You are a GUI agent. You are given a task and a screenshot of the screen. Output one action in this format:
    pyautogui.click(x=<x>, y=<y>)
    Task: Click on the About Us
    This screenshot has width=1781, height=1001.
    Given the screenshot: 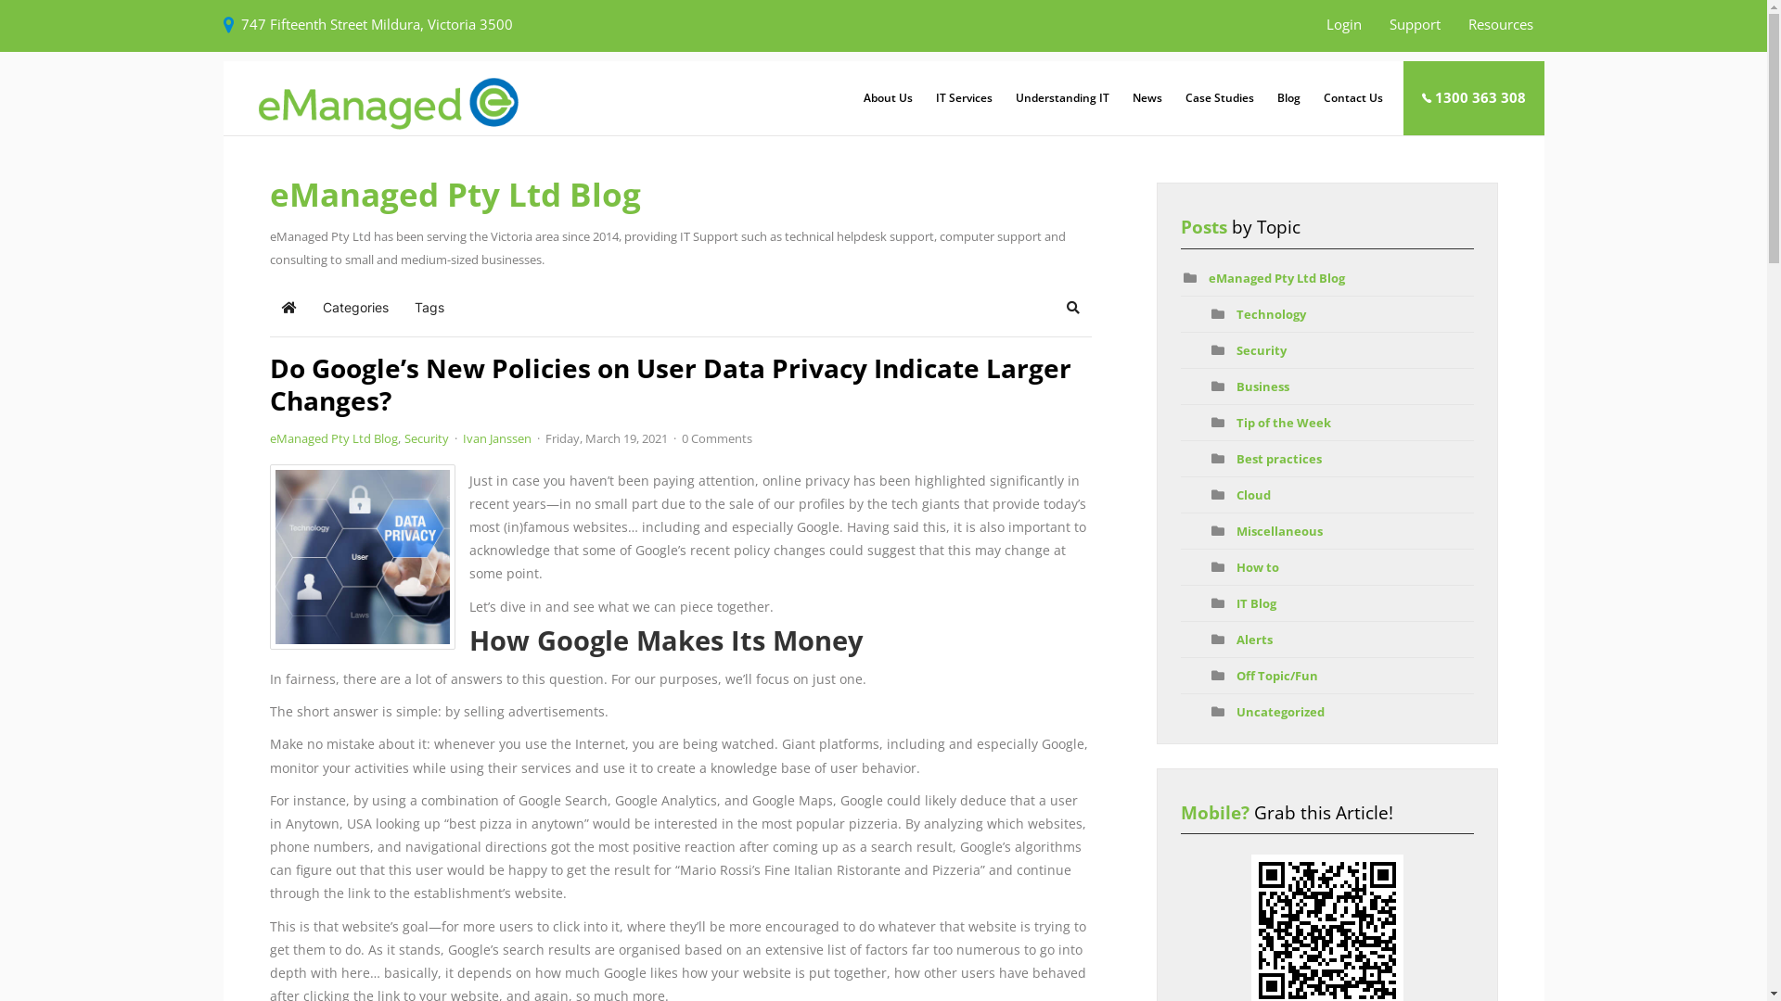 What is the action you would take?
    pyautogui.click(x=887, y=98)
    